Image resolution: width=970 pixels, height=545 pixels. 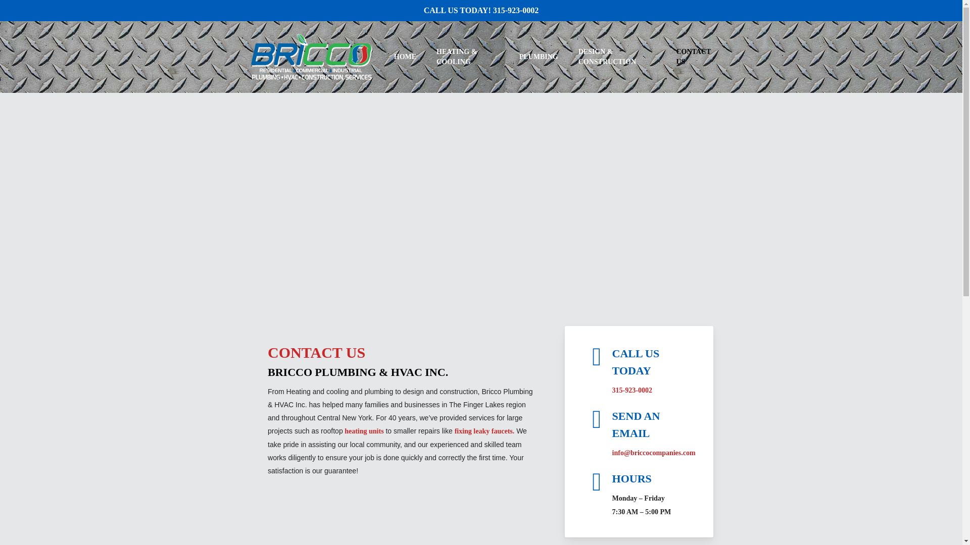 What do you see at coordinates (466, 416) in the screenshot?
I see `CONTACT US` at bounding box center [466, 416].